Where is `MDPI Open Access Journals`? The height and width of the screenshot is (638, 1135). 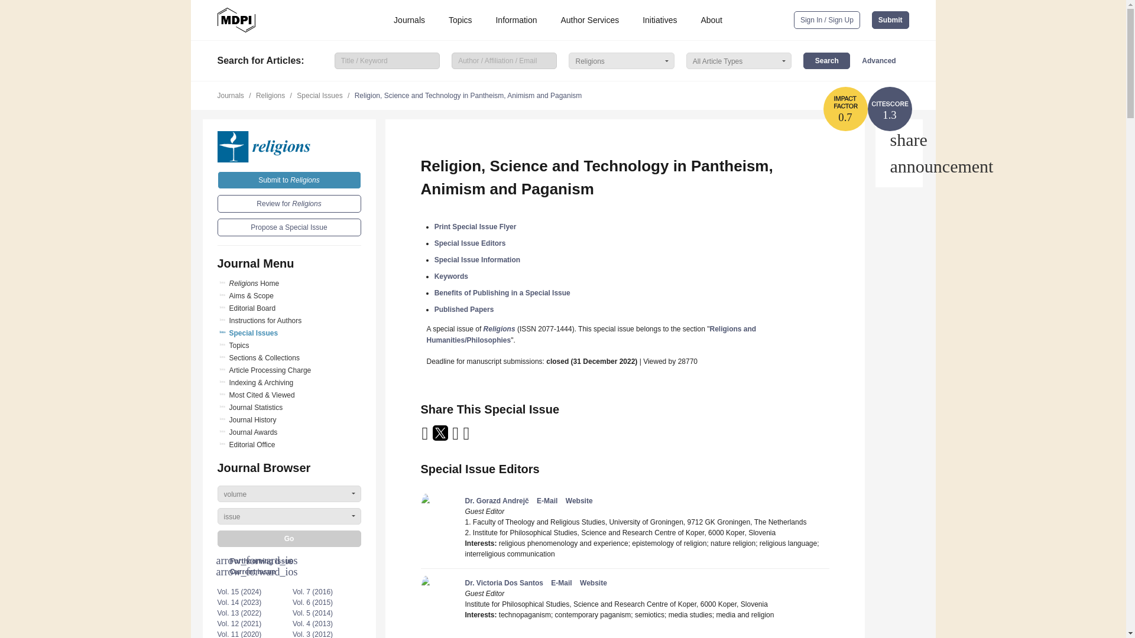
MDPI Open Access Journals is located at coordinates (236, 20).